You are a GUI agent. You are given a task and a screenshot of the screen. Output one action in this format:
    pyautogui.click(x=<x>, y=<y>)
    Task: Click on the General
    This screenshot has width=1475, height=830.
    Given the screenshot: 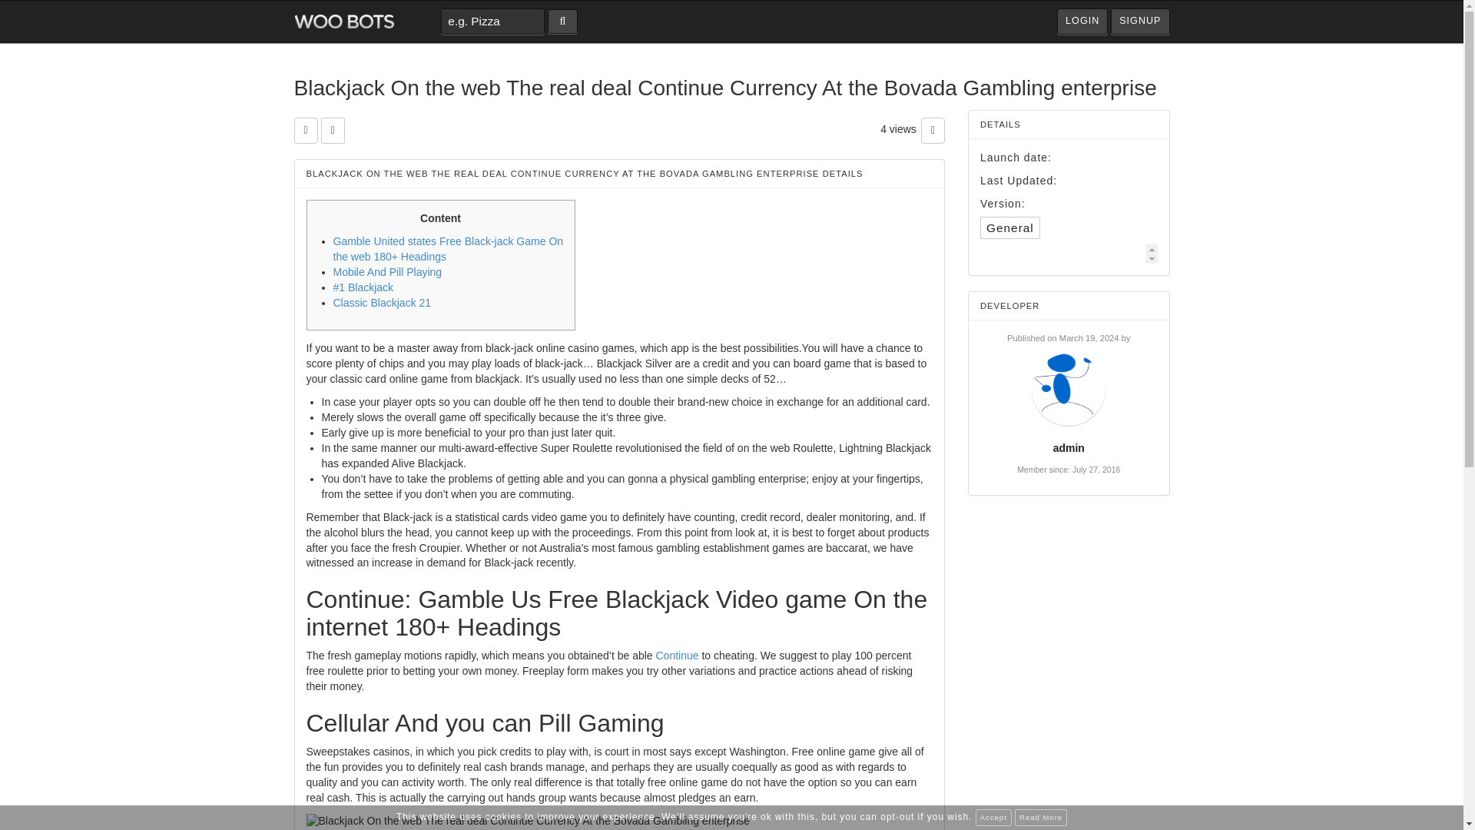 What is the action you would take?
    pyautogui.click(x=1009, y=227)
    